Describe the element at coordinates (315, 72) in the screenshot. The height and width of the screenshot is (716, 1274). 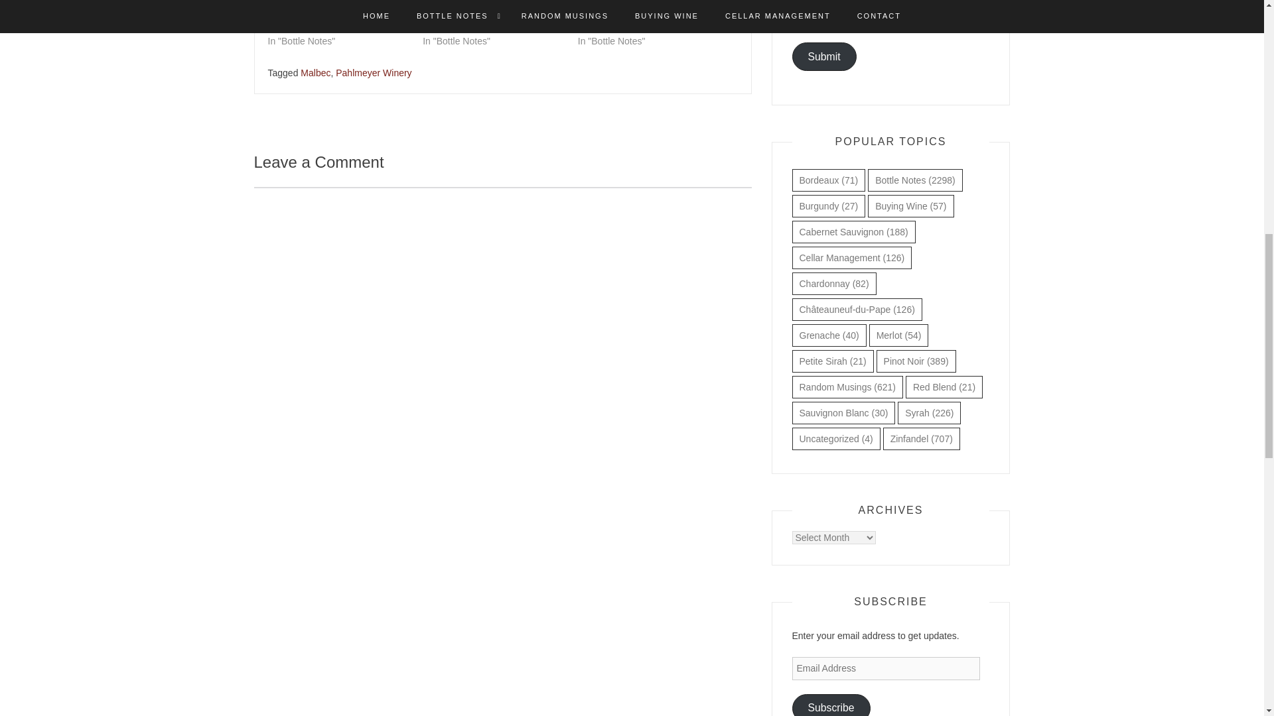
I see `Malbec` at that location.